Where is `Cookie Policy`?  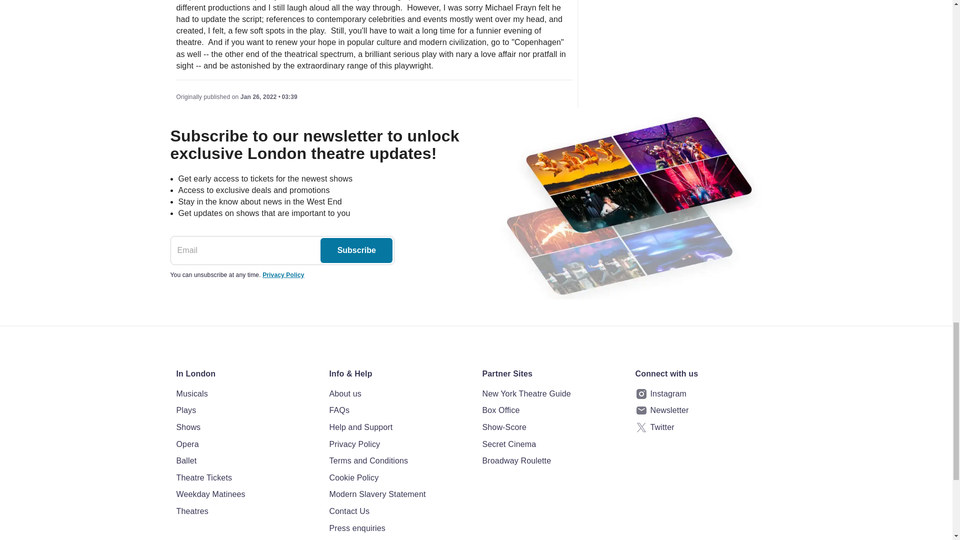
Cookie Policy is located at coordinates (399, 477).